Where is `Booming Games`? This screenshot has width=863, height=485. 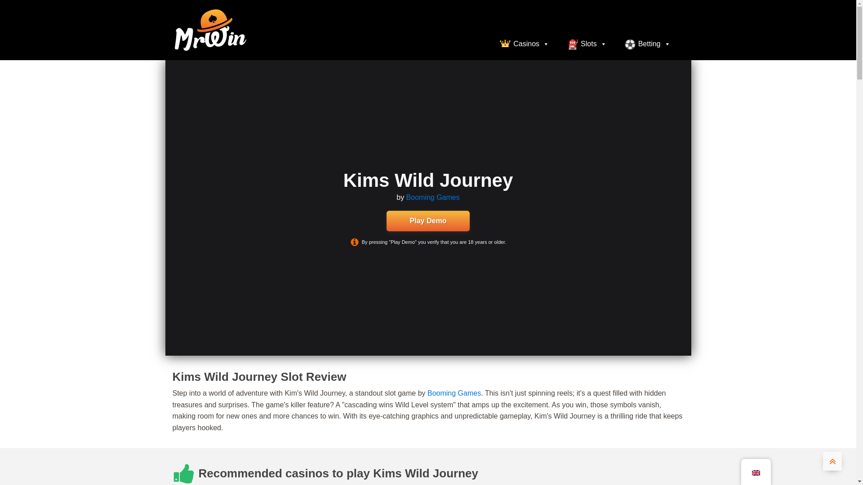
Booming Games is located at coordinates (454, 393).